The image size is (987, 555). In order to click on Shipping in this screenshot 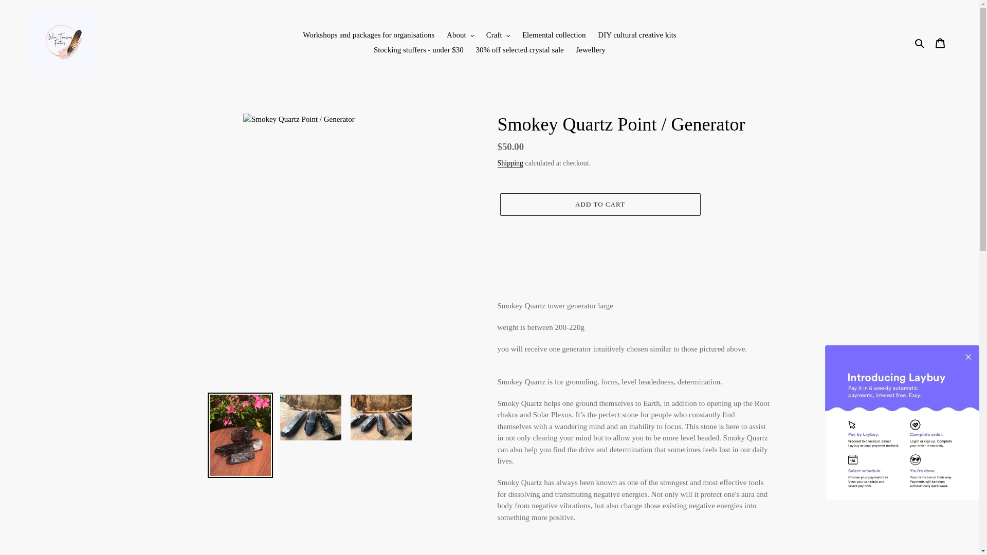, I will do `click(510, 163)`.